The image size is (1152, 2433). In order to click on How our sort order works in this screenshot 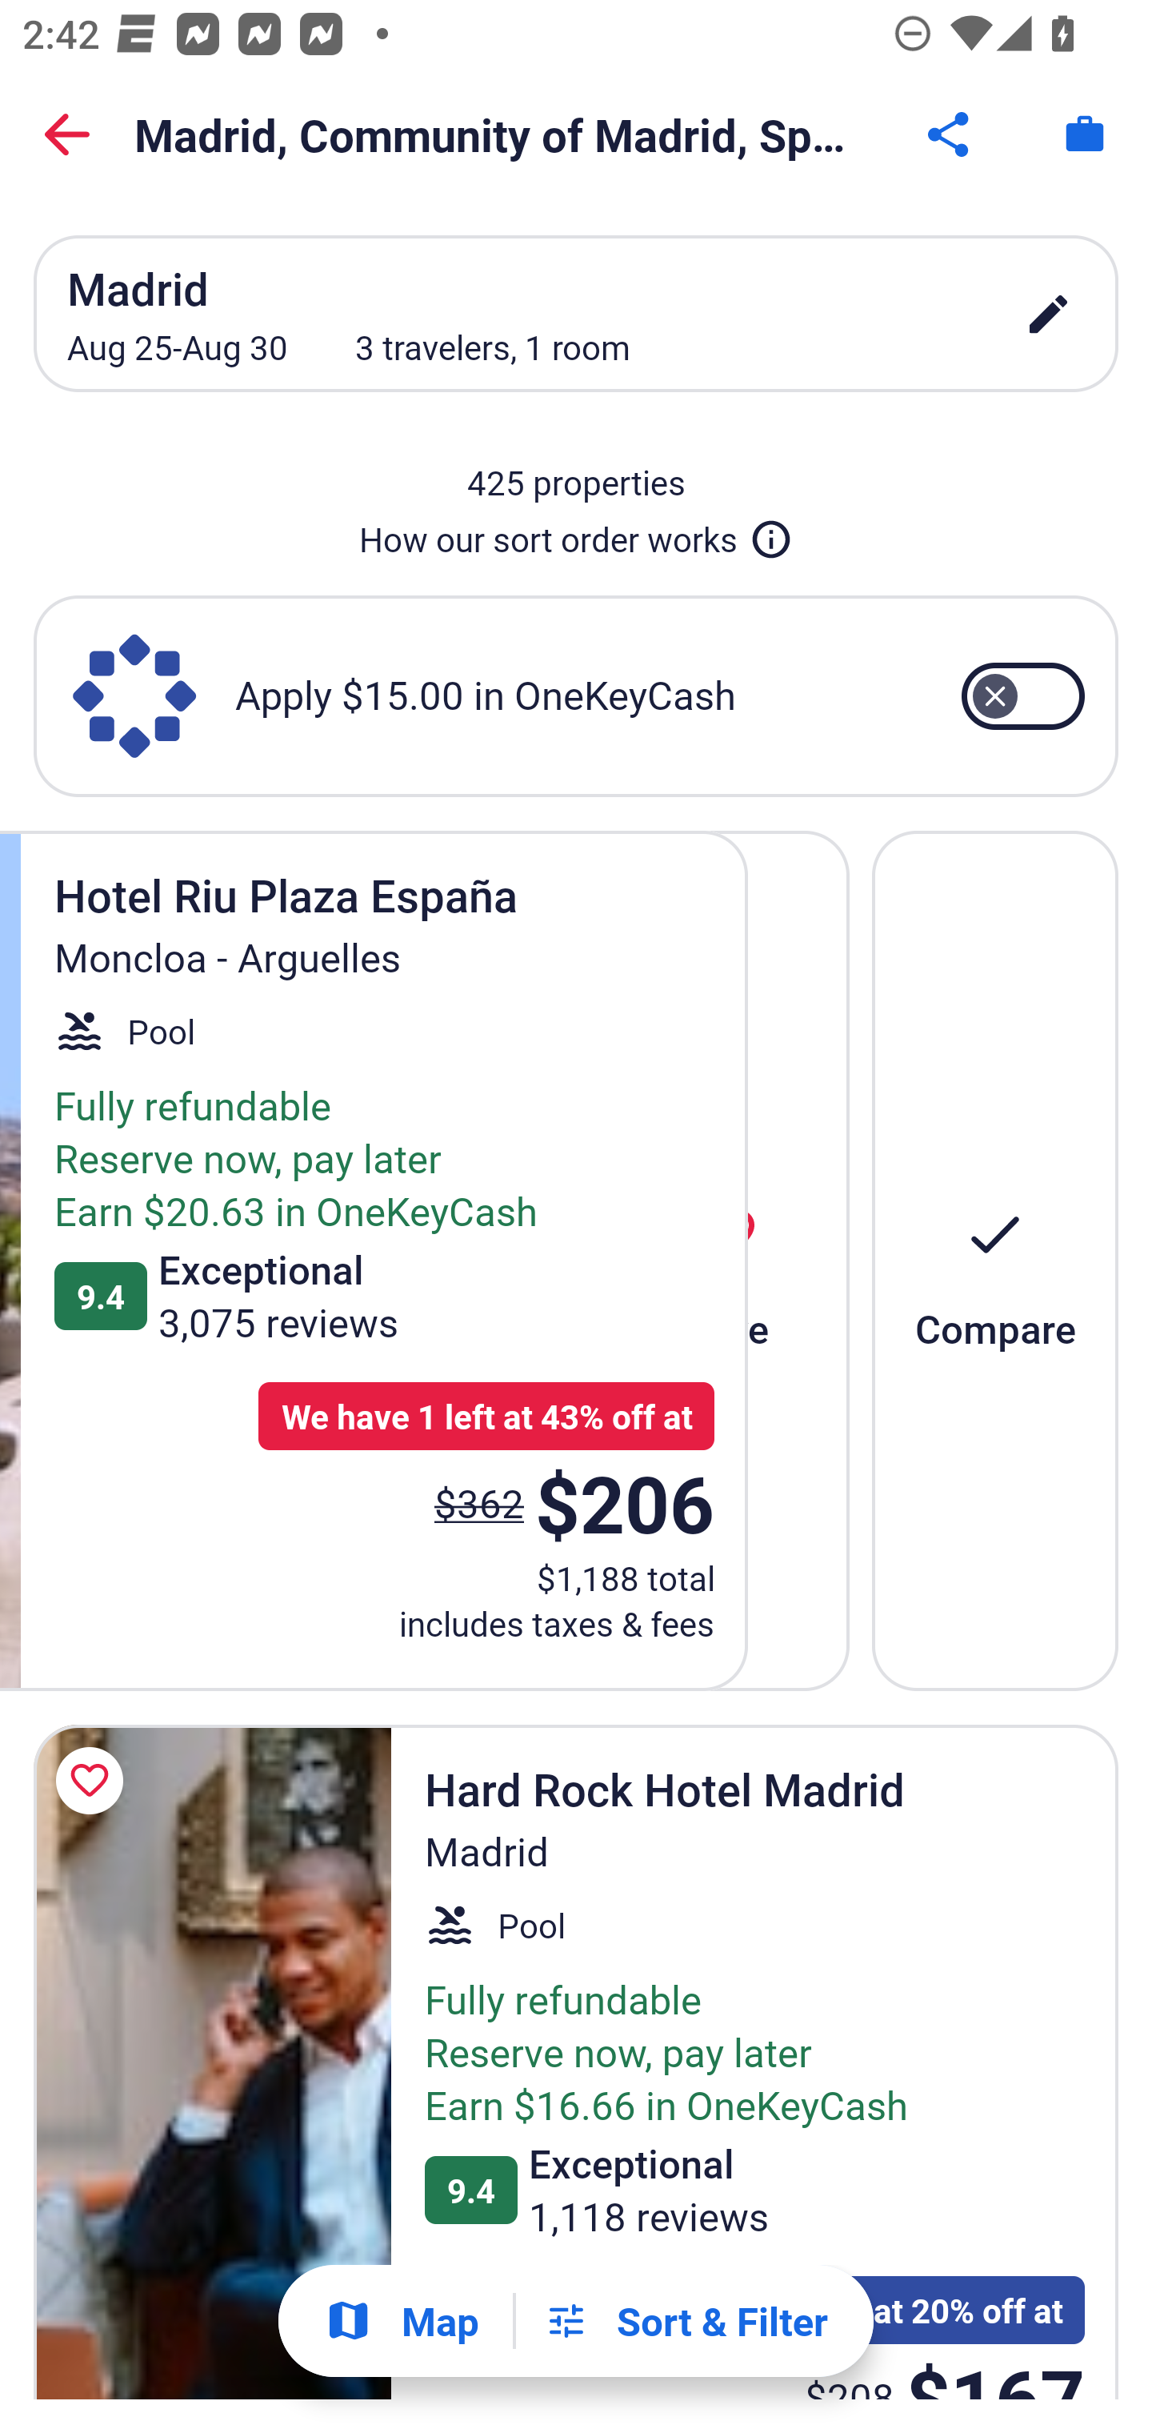, I will do `click(576, 533)`.